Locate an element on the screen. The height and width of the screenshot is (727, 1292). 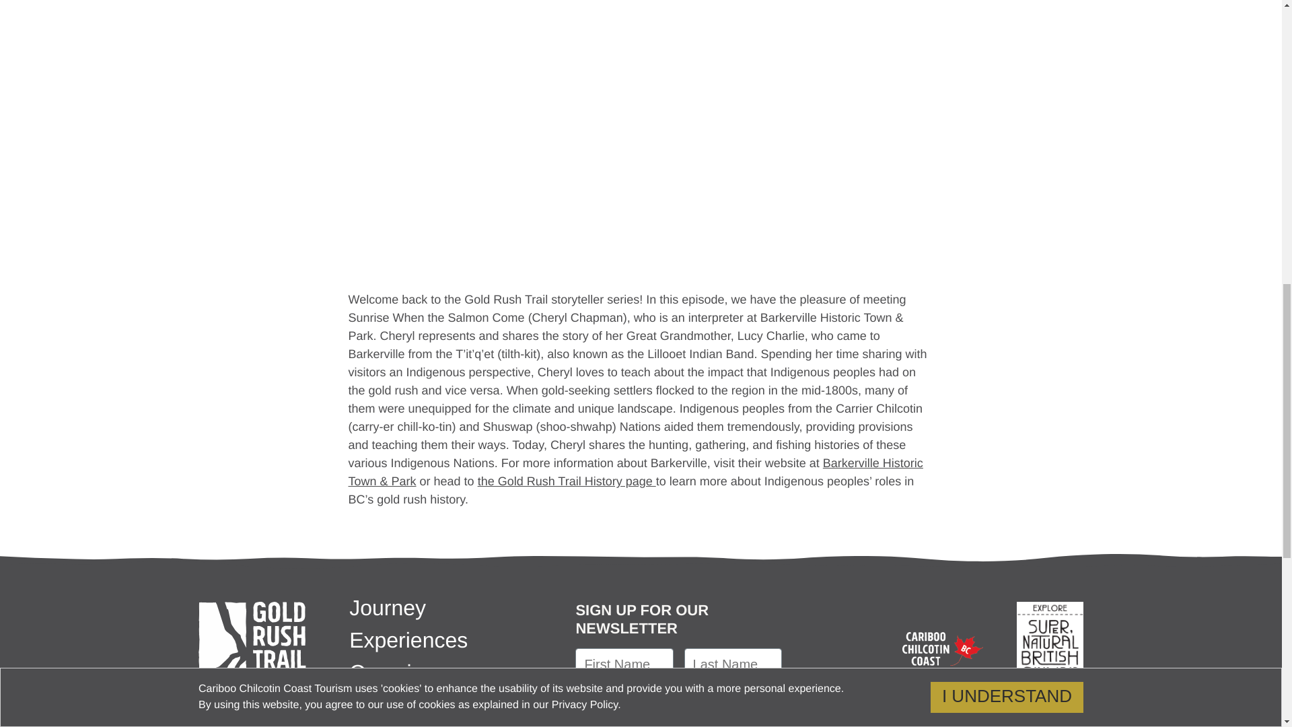
the Gold Rush Trail History page is located at coordinates (567, 481).